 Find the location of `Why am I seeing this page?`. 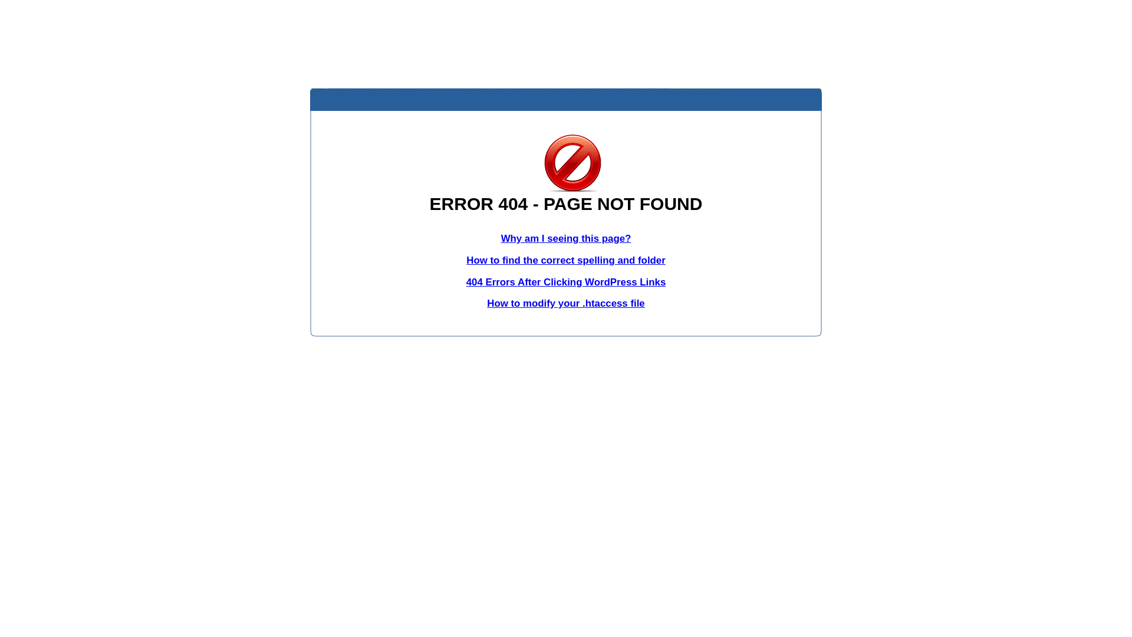

Why am I seeing this page? is located at coordinates (566, 238).